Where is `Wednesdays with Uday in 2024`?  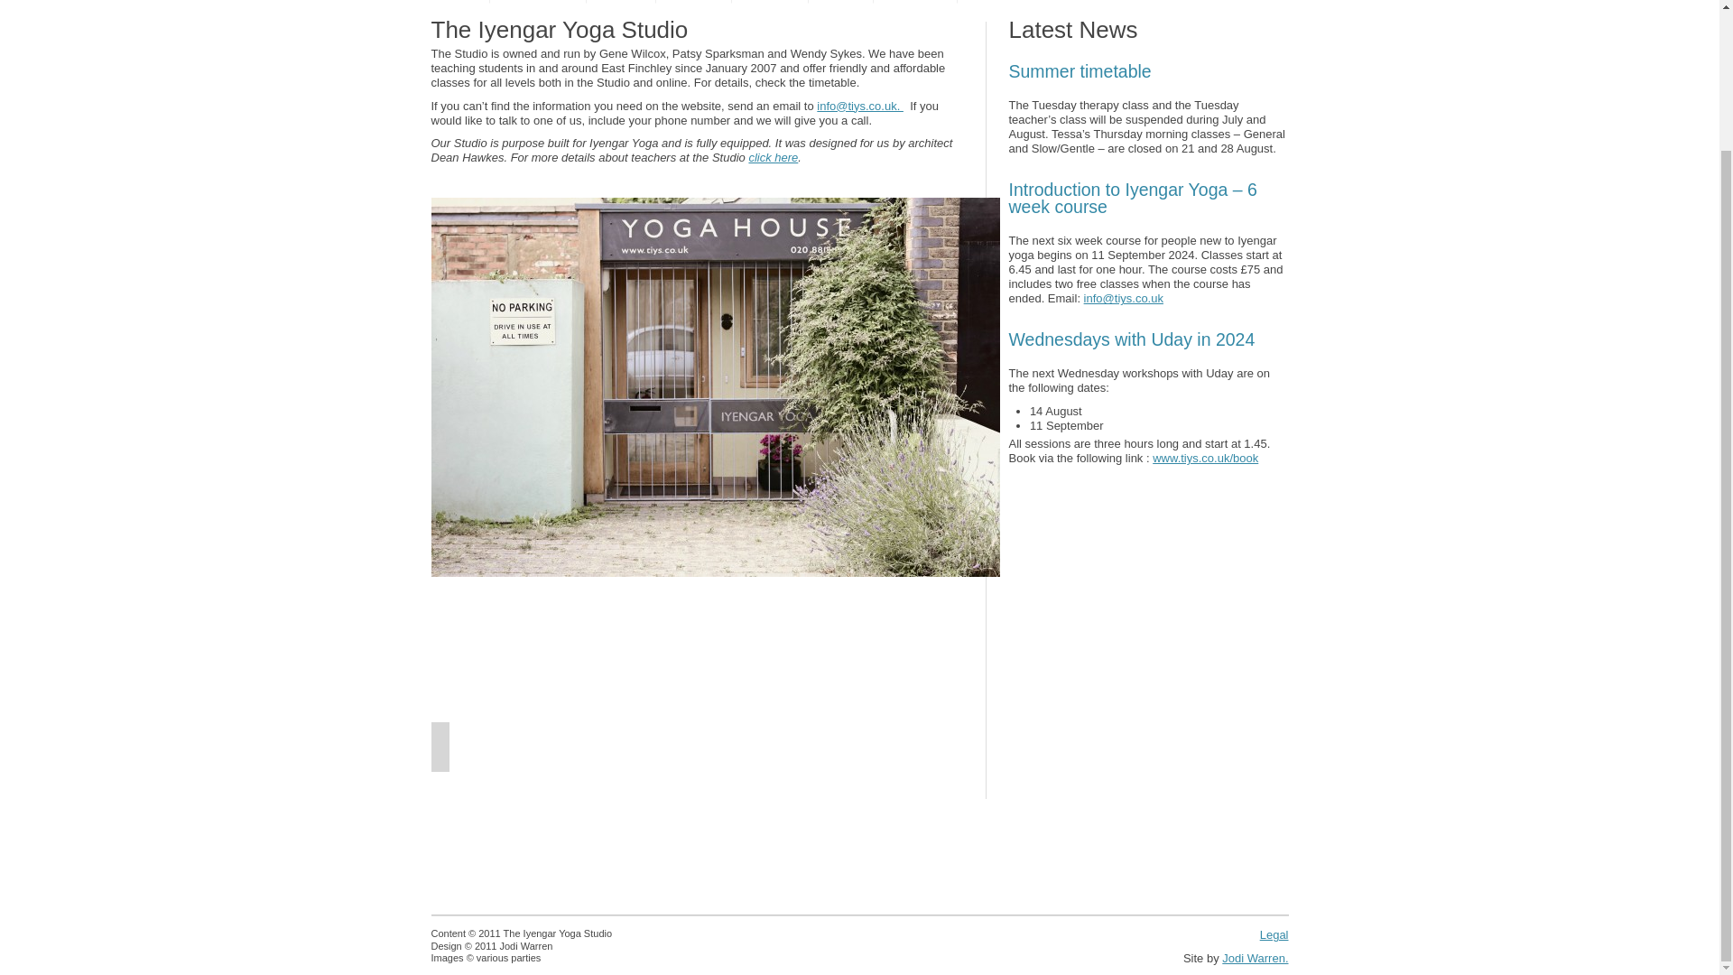
Wednesdays with Uday in 2024 is located at coordinates (1148, 339).